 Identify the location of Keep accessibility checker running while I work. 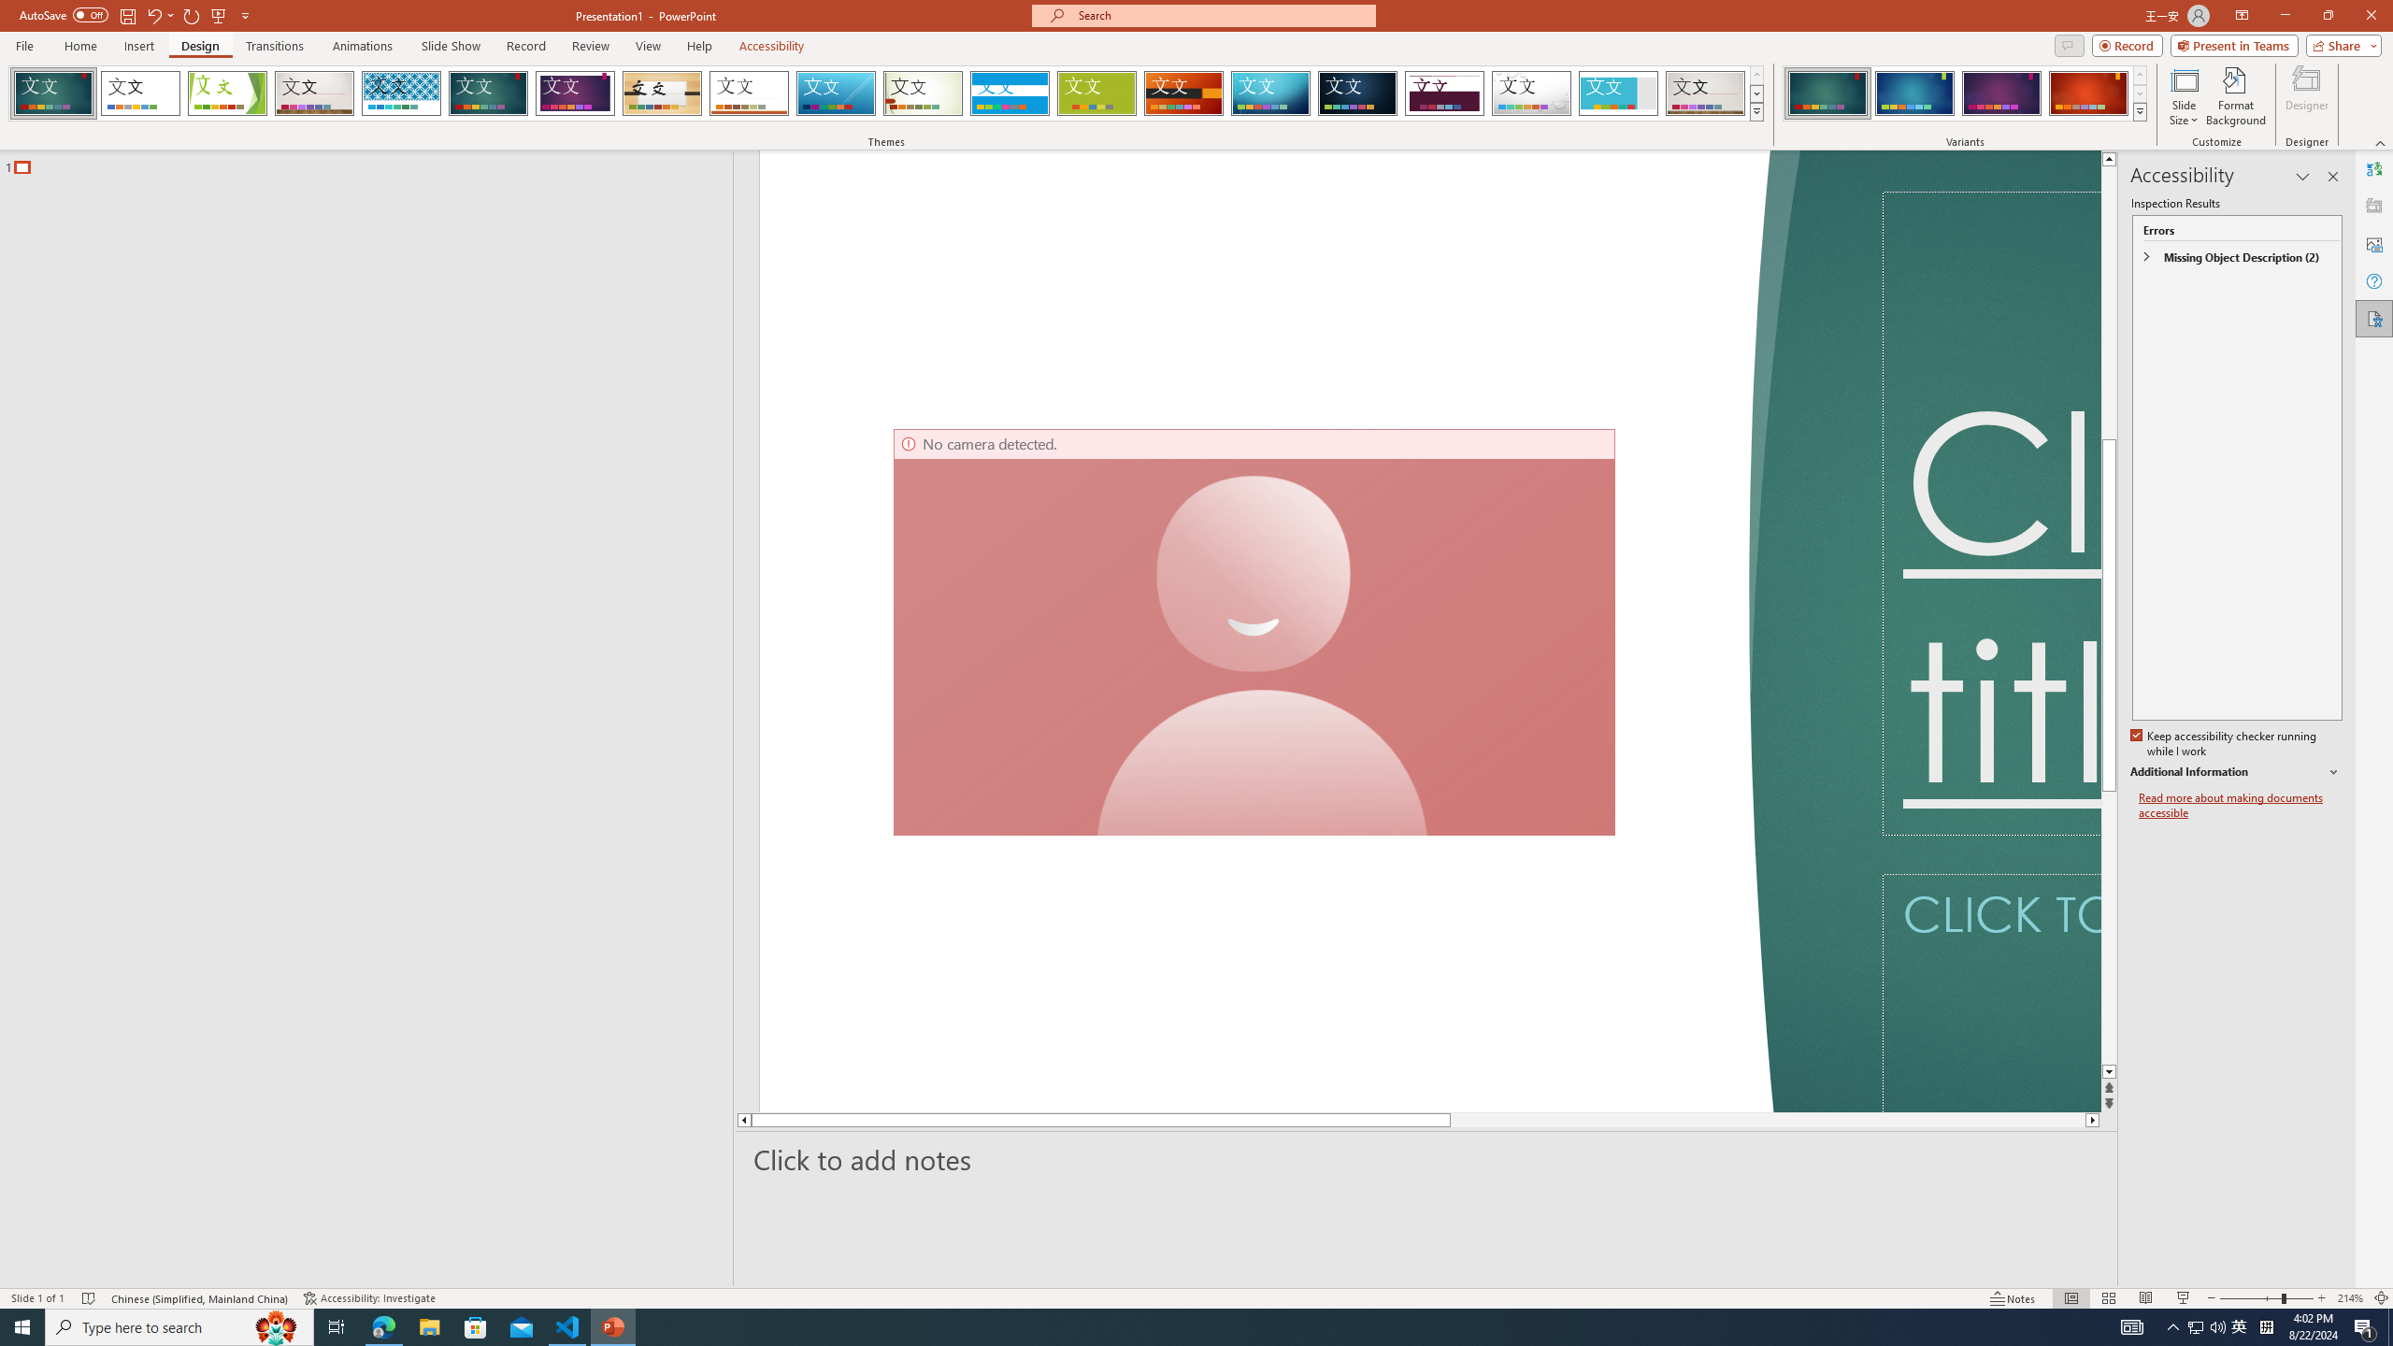
(2225, 744).